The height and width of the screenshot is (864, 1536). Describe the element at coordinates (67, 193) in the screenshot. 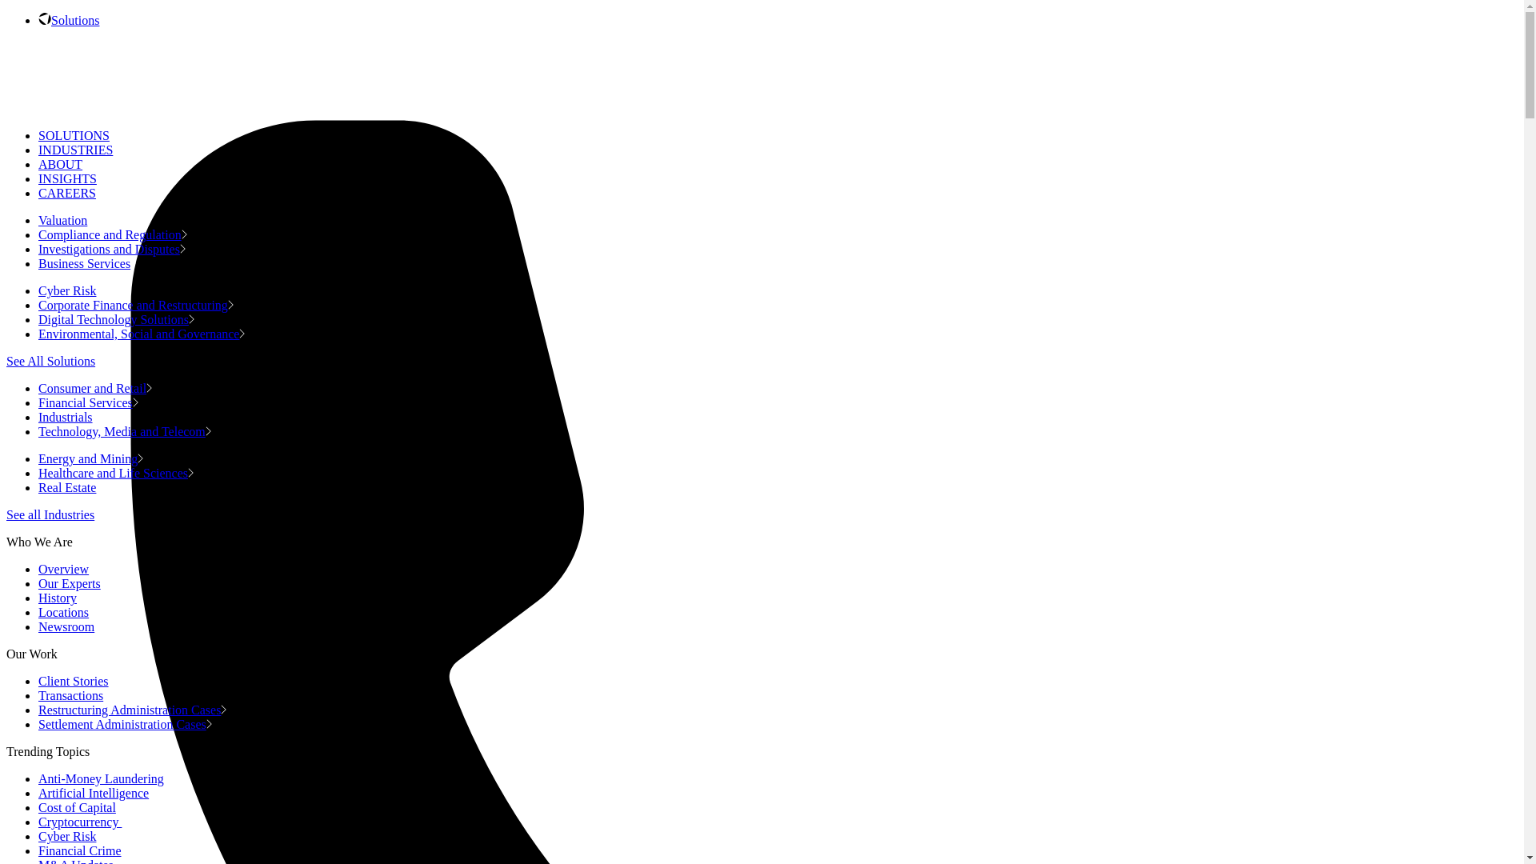

I see `CAREERS` at that location.